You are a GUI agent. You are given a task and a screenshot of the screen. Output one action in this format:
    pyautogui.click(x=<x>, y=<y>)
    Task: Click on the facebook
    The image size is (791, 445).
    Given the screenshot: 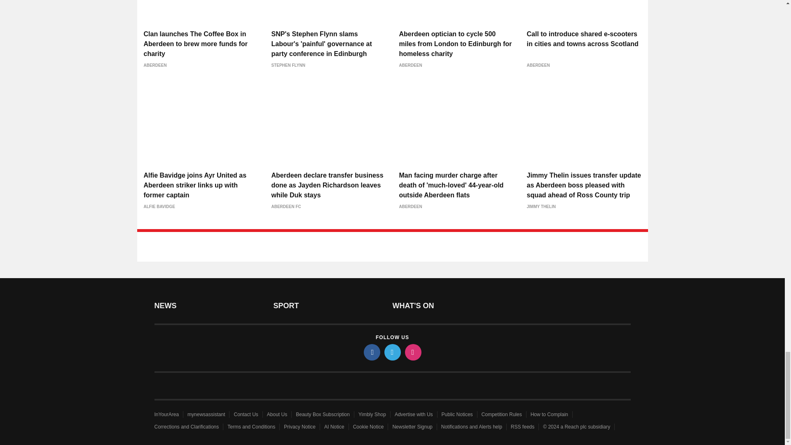 What is the action you would take?
    pyautogui.click(x=371, y=352)
    